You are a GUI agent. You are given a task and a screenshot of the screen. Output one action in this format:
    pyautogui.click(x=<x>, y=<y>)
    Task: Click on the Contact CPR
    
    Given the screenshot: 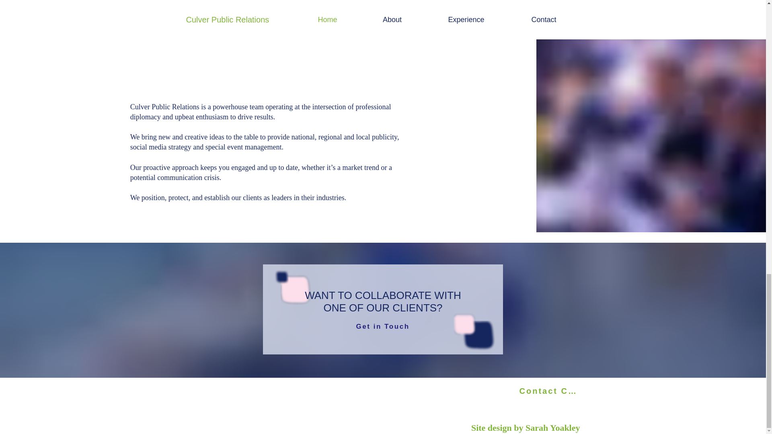 What is the action you would take?
    pyautogui.click(x=550, y=391)
    